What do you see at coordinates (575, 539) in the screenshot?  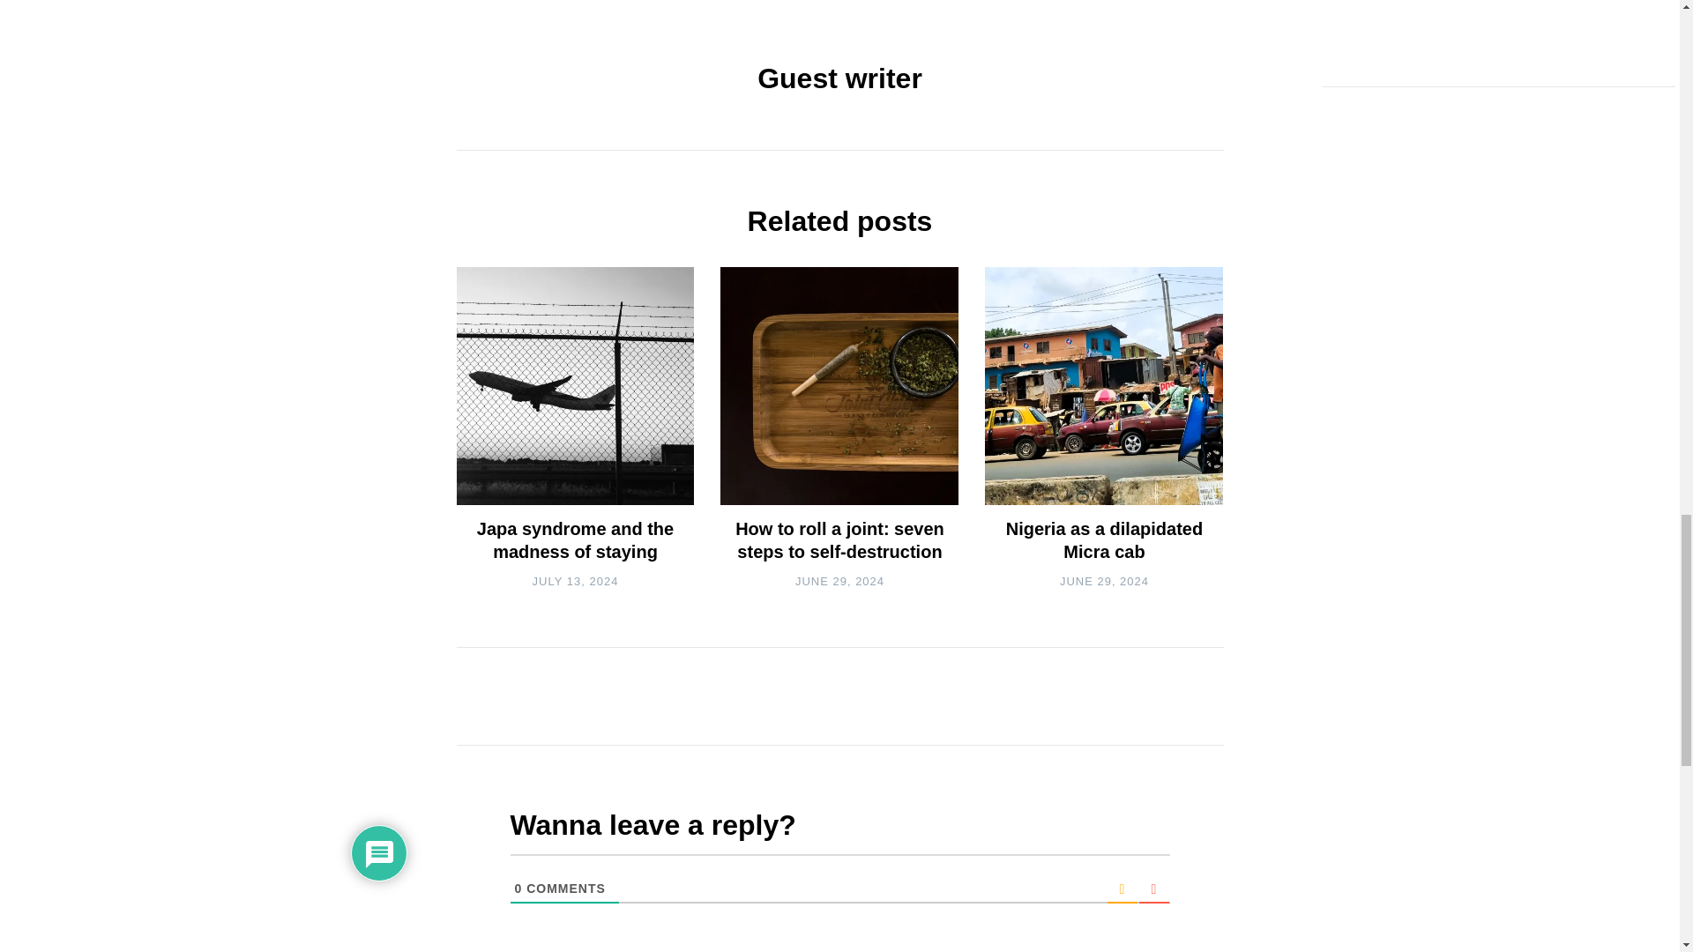 I see `Japa syndrome and the madness of staying` at bounding box center [575, 539].